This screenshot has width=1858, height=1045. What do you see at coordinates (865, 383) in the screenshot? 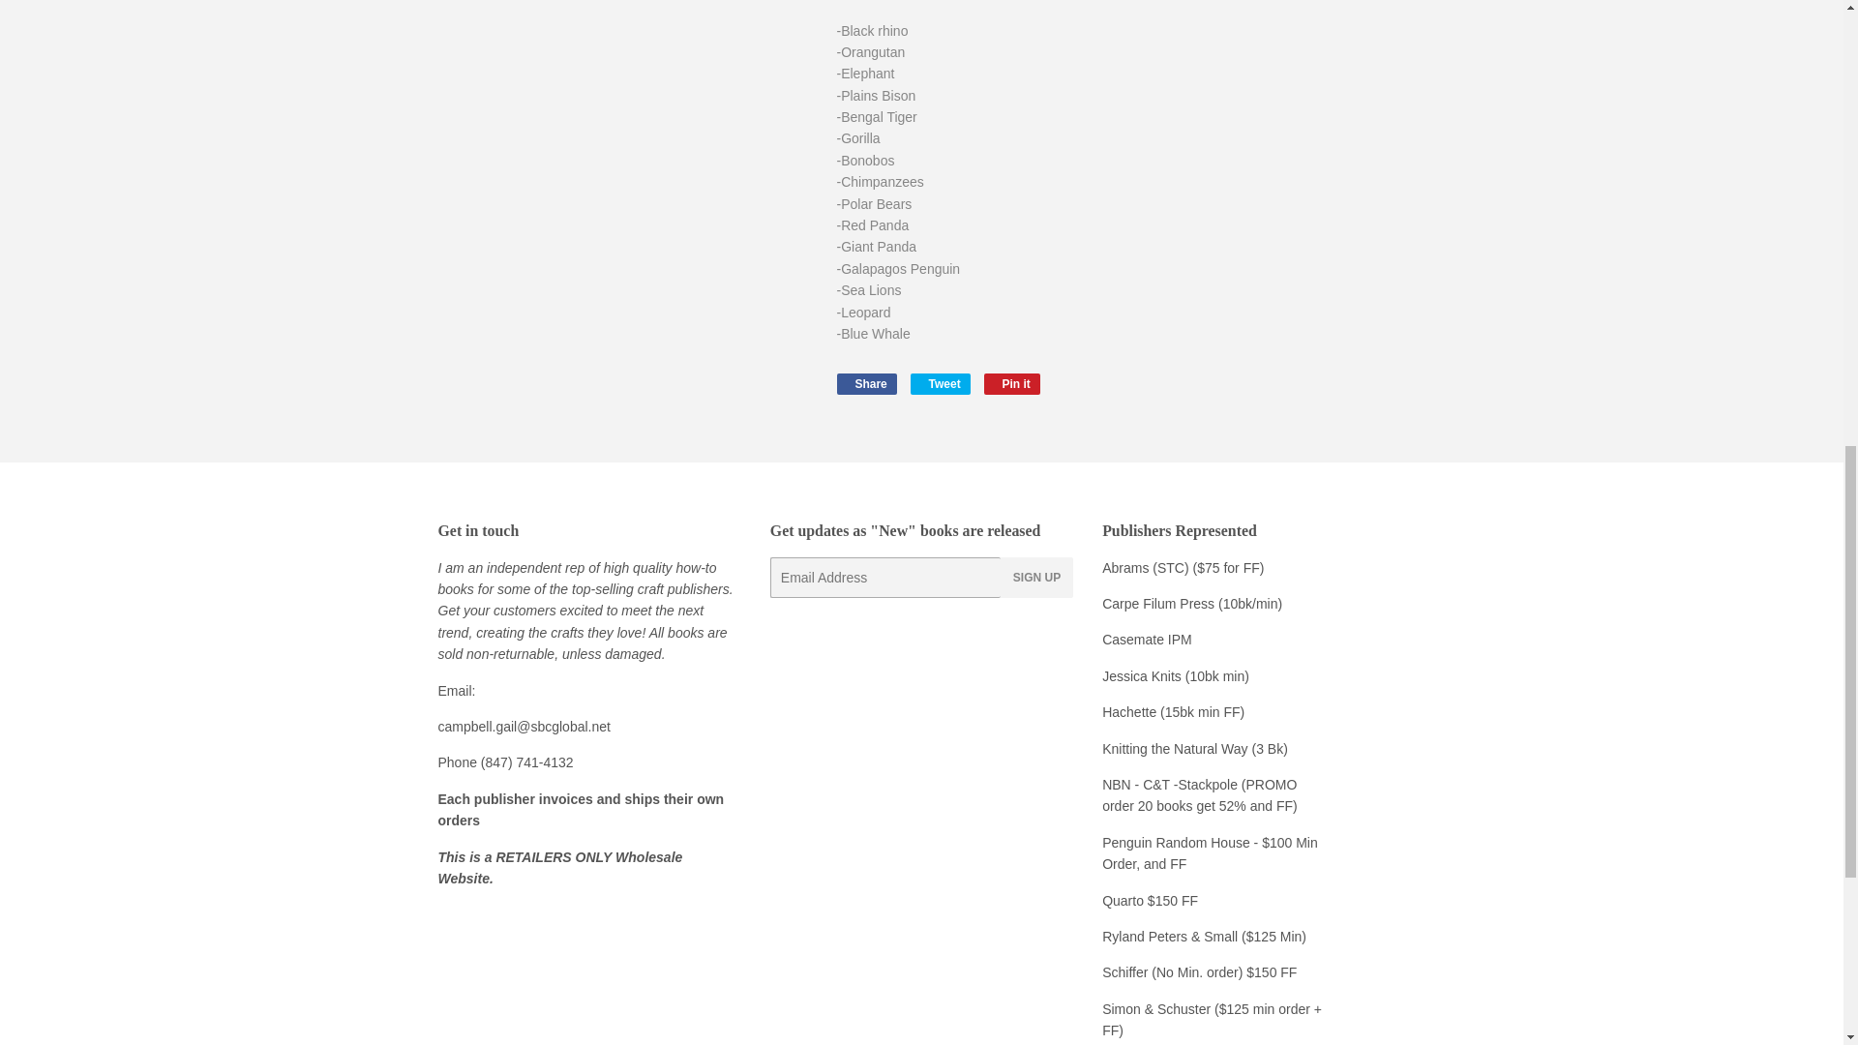
I see `Pin on Pinterest` at bounding box center [865, 383].